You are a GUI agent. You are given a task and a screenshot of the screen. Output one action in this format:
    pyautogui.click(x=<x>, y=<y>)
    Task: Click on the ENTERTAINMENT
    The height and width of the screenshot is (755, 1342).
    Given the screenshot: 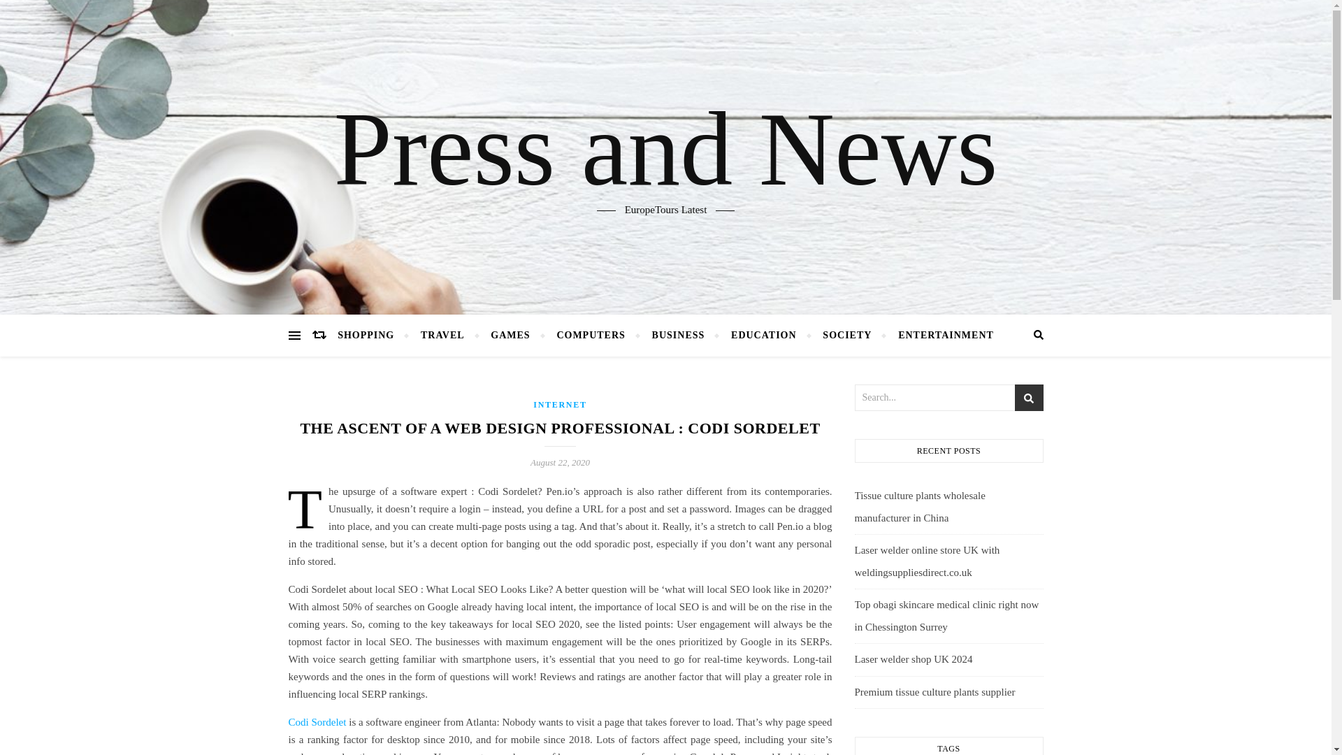 What is the action you would take?
    pyautogui.click(x=939, y=336)
    